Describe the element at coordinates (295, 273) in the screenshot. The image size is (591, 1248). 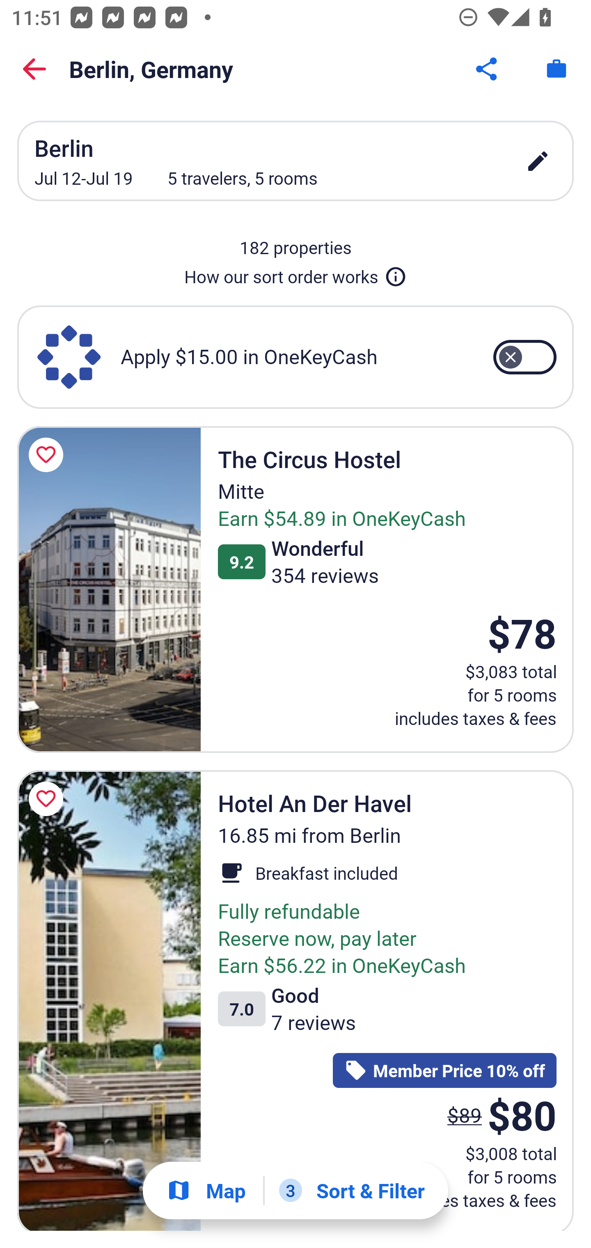
I see `How our sort order works` at that location.